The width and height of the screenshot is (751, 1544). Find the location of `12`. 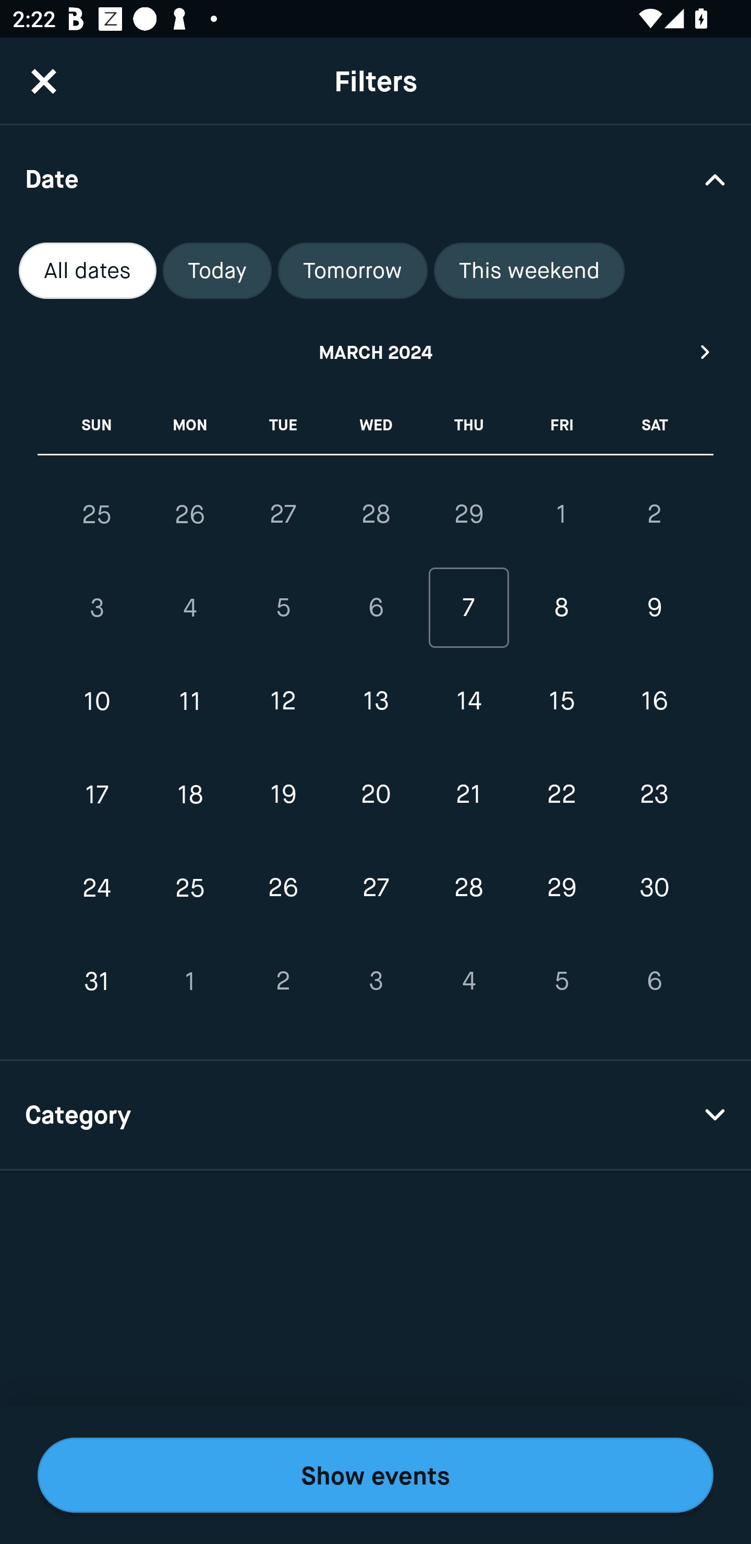

12 is located at coordinates (283, 701).